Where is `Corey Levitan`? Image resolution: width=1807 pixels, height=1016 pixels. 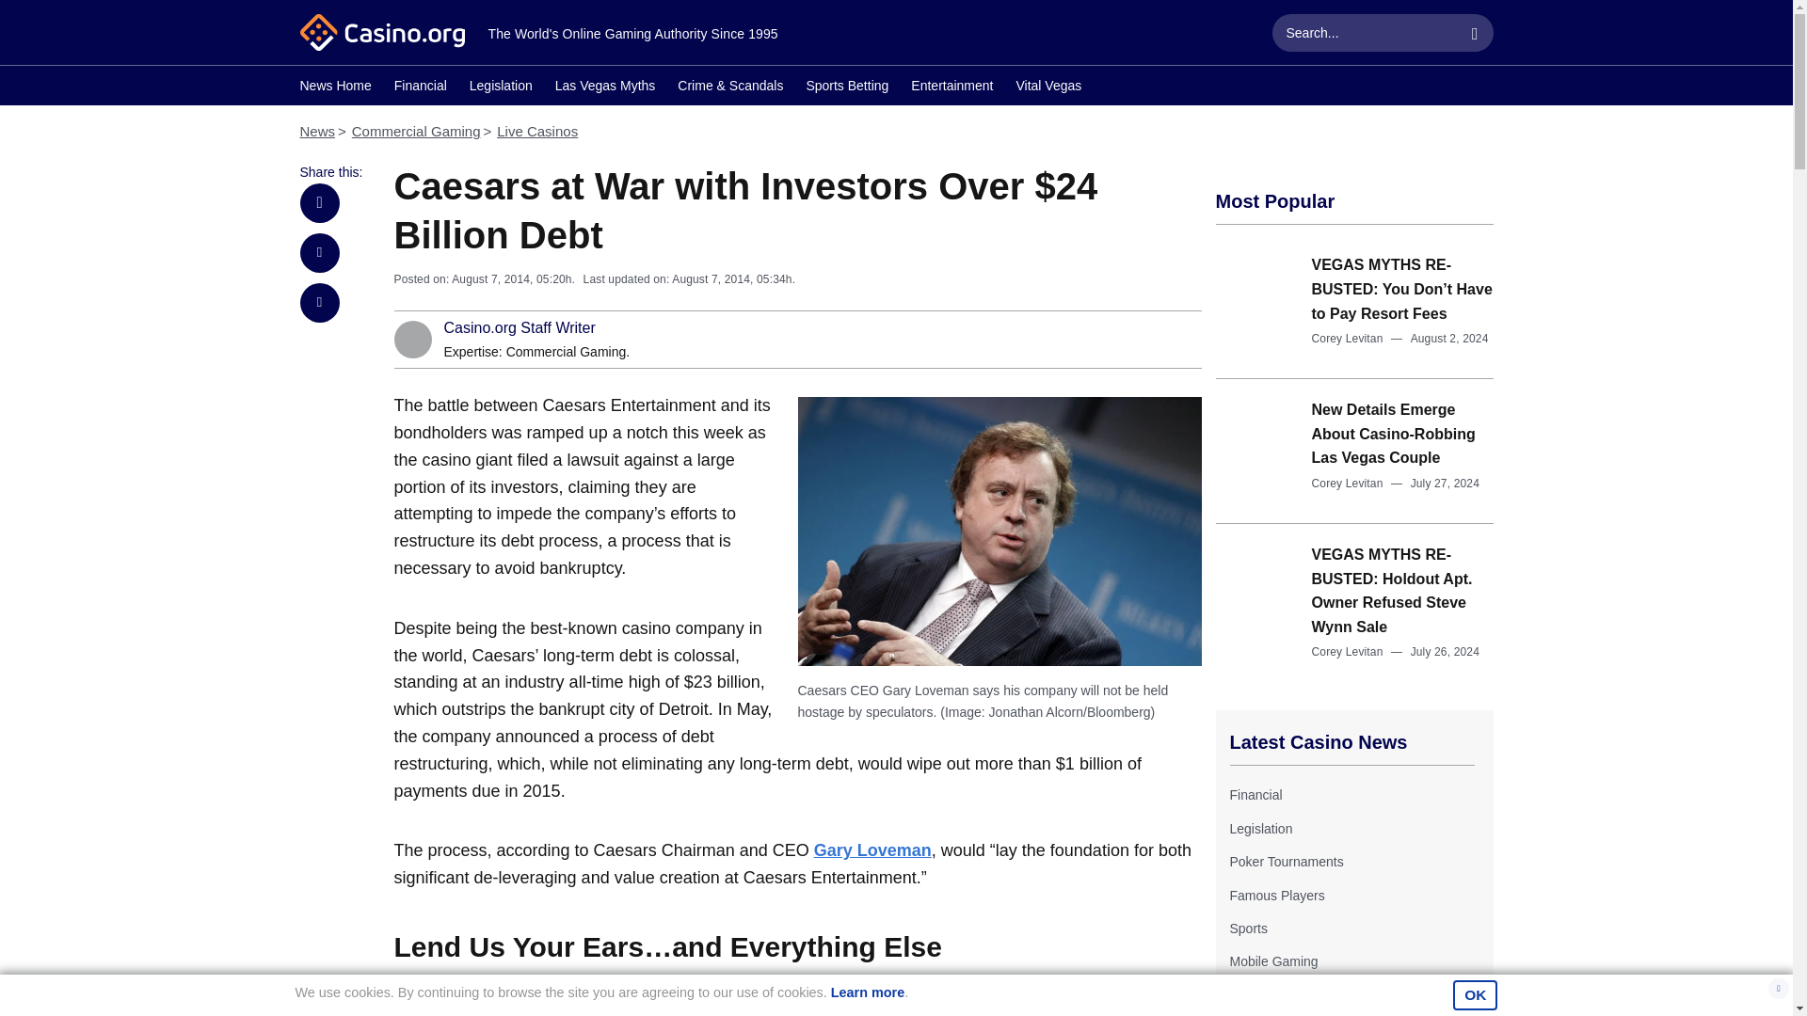
Corey Levitan is located at coordinates (1348, 651).